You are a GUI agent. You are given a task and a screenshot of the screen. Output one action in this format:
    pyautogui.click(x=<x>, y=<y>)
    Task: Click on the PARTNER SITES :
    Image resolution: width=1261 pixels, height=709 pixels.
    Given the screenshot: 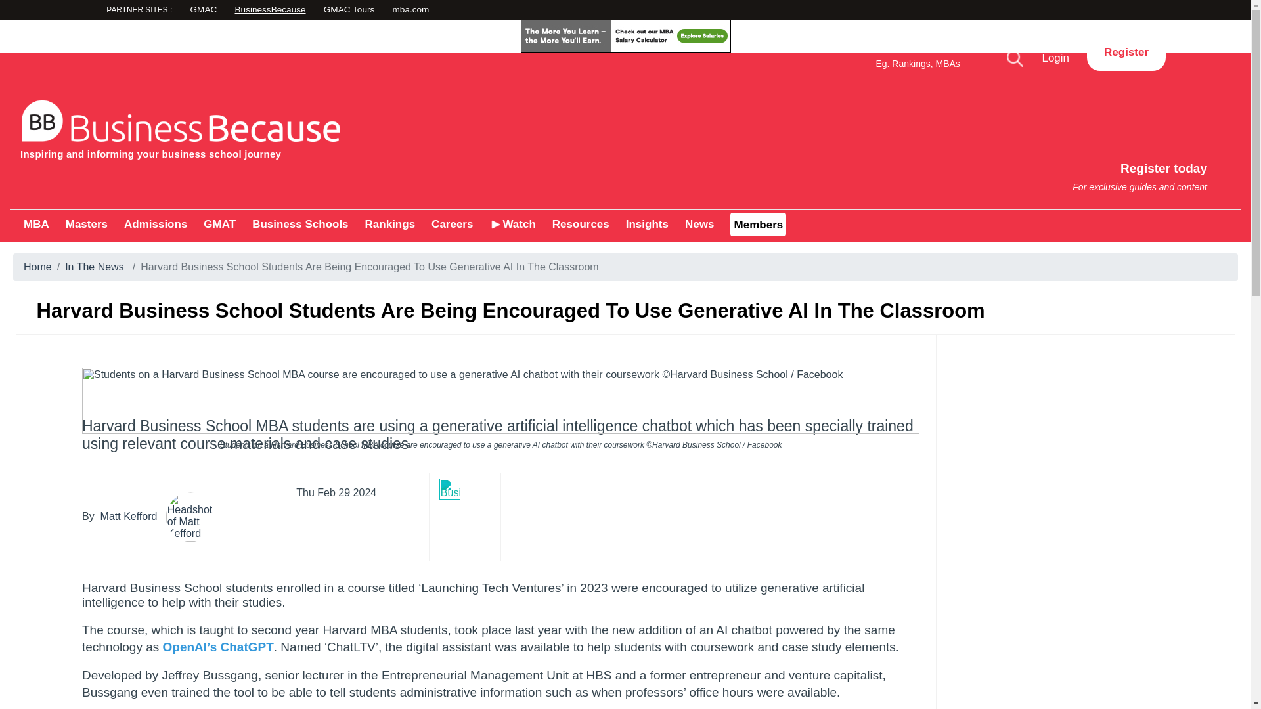 What is the action you would take?
    pyautogui.click(x=155, y=224)
    